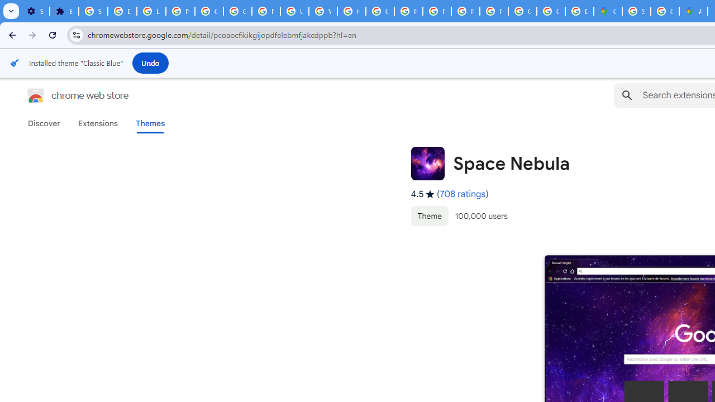  What do you see at coordinates (36, 95) in the screenshot?
I see `Chrome Web Store logo` at bounding box center [36, 95].